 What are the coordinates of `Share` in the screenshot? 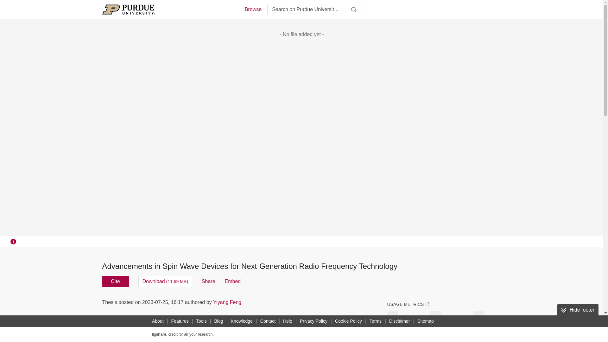 It's located at (208, 281).